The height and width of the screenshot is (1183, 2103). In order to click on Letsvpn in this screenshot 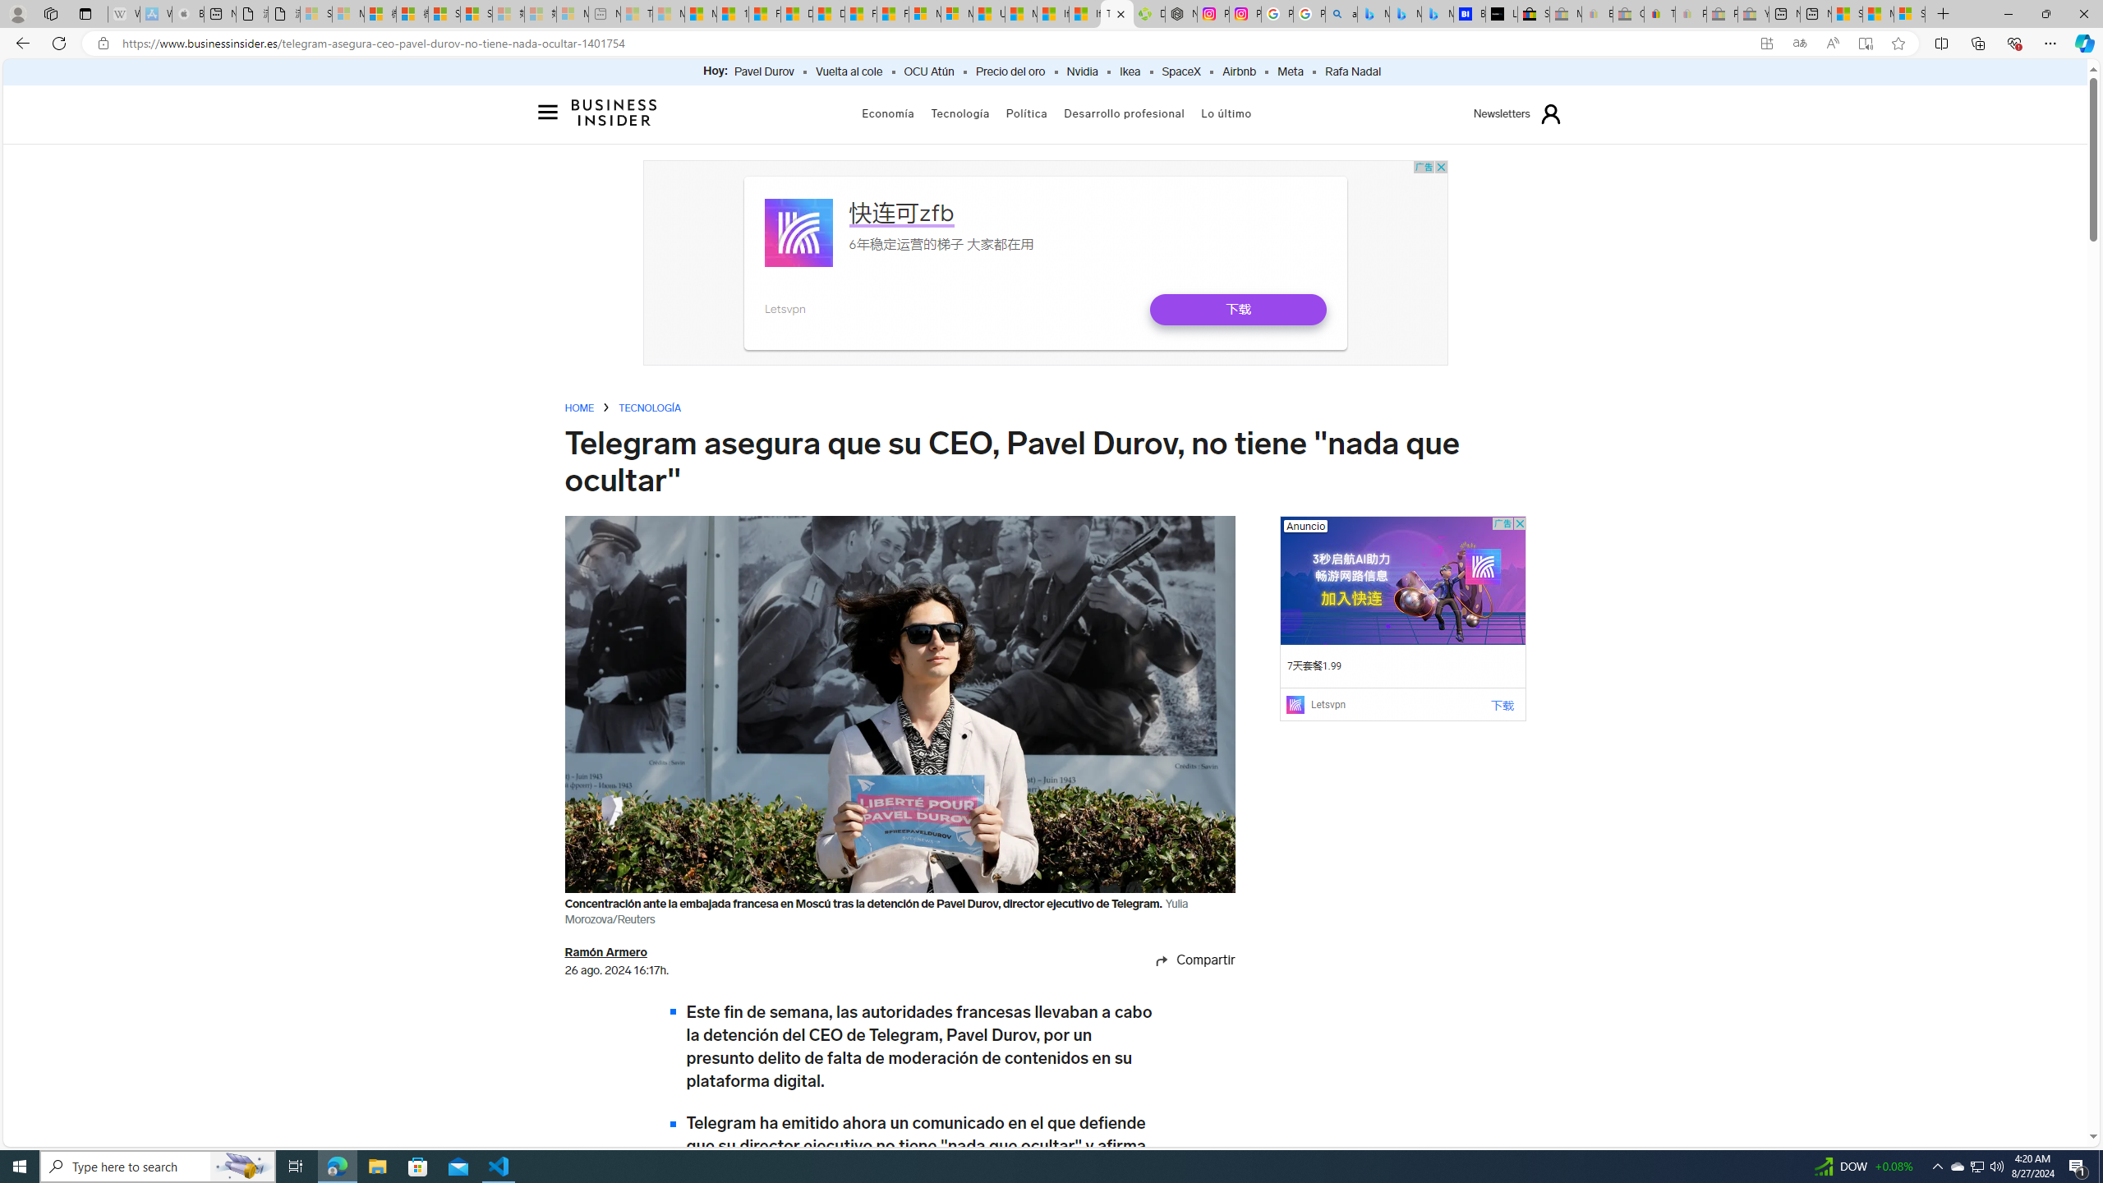, I will do `click(1328, 704)`.